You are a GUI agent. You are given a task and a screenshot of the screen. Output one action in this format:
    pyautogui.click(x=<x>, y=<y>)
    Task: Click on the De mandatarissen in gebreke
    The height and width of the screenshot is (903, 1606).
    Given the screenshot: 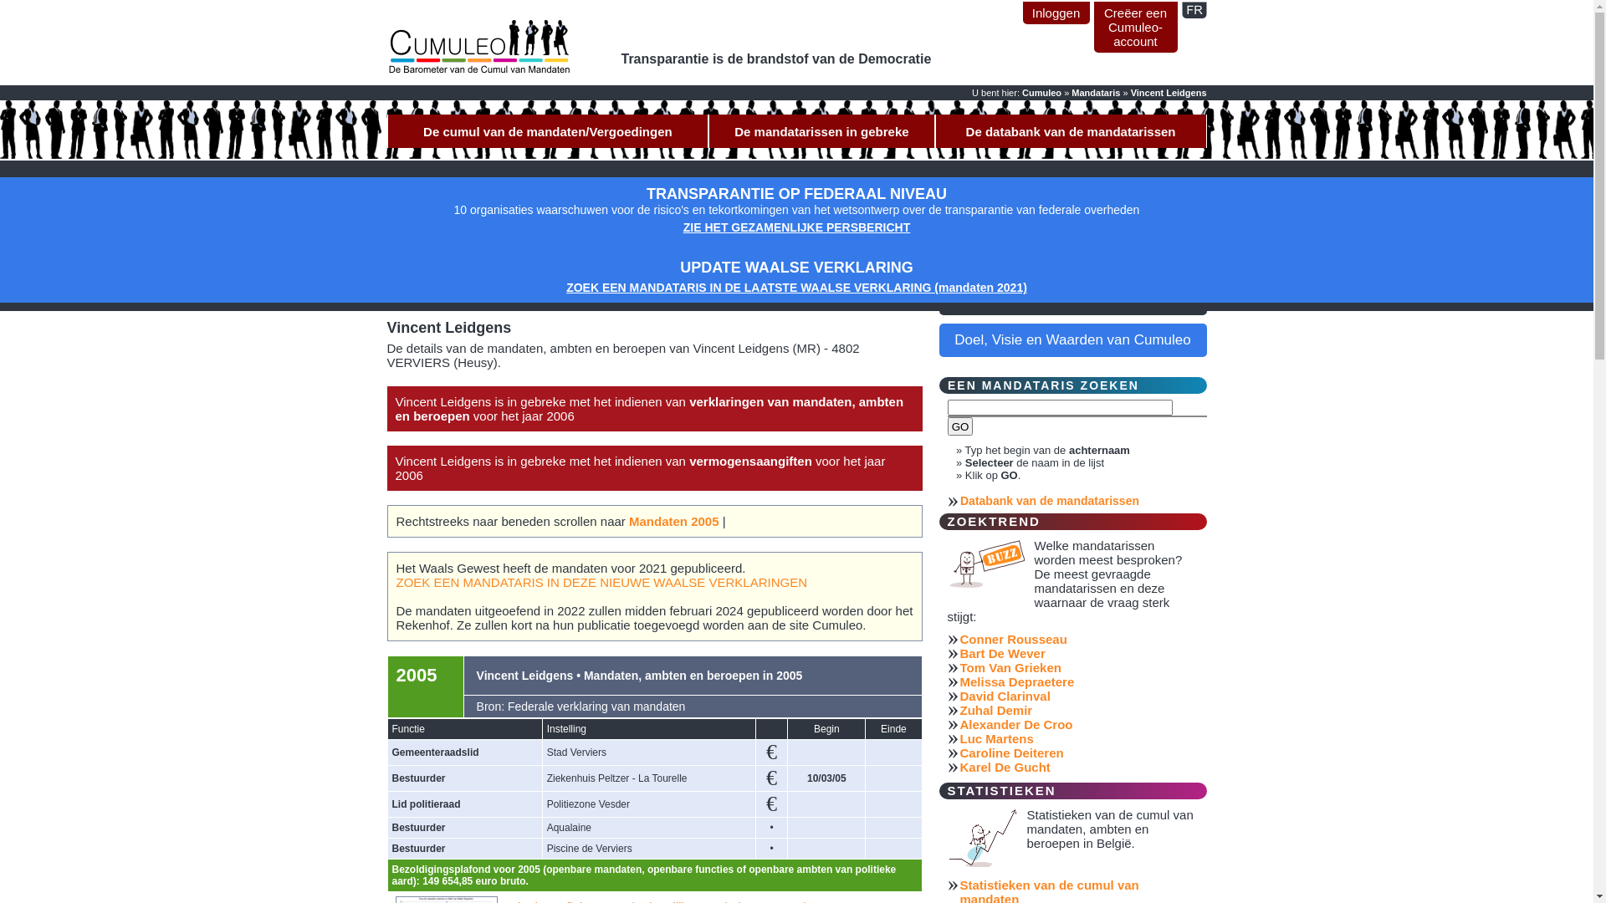 What is the action you would take?
    pyautogui.click(x=821, y=131)
    